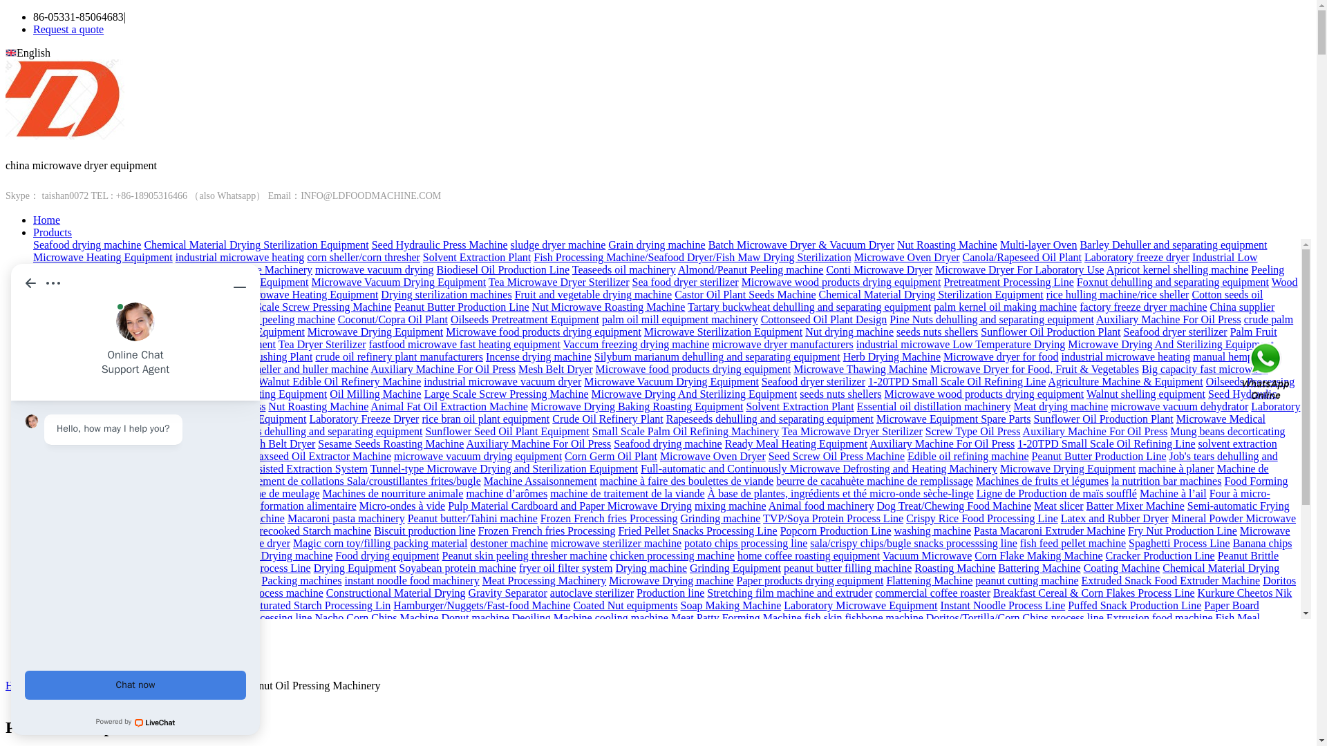 The image size is (1327, 746). Describe the element at coordinates (245, 282) in the screenshot. I see `Oil Fractionation Equipment` at that location.